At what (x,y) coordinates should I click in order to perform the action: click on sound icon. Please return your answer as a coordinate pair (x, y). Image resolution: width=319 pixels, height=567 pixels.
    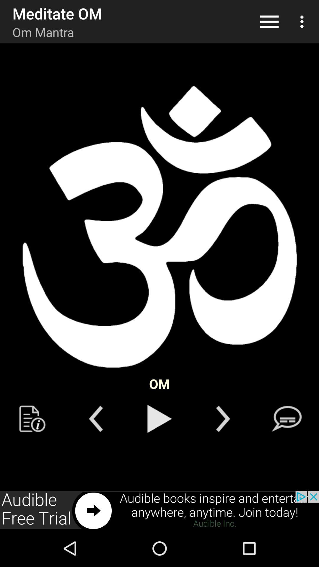
    Looking at the image, I should click on (159, 227).